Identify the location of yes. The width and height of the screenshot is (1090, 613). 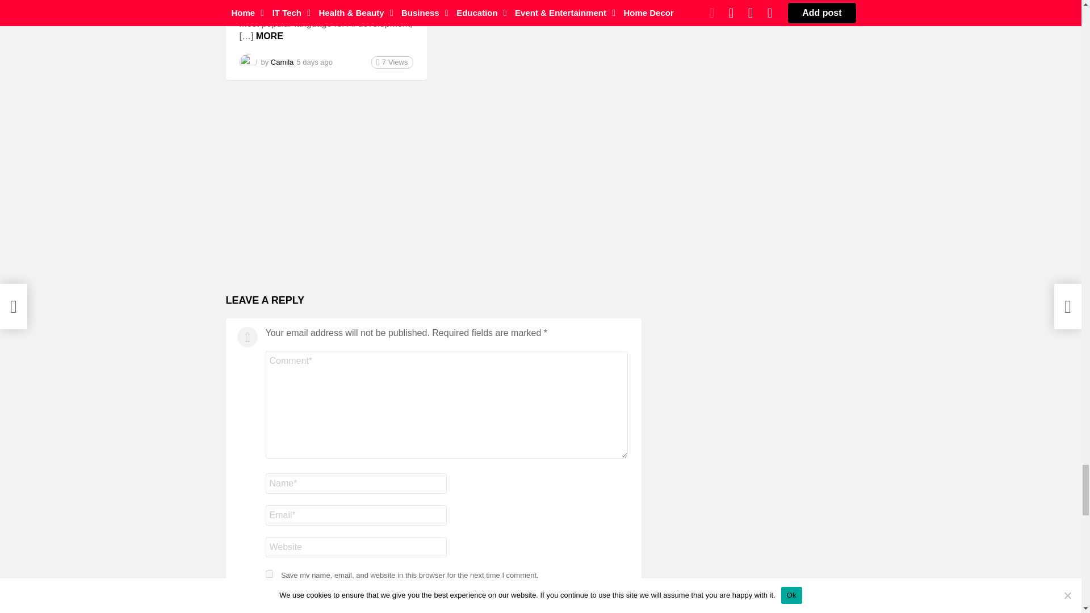
(269, 574).